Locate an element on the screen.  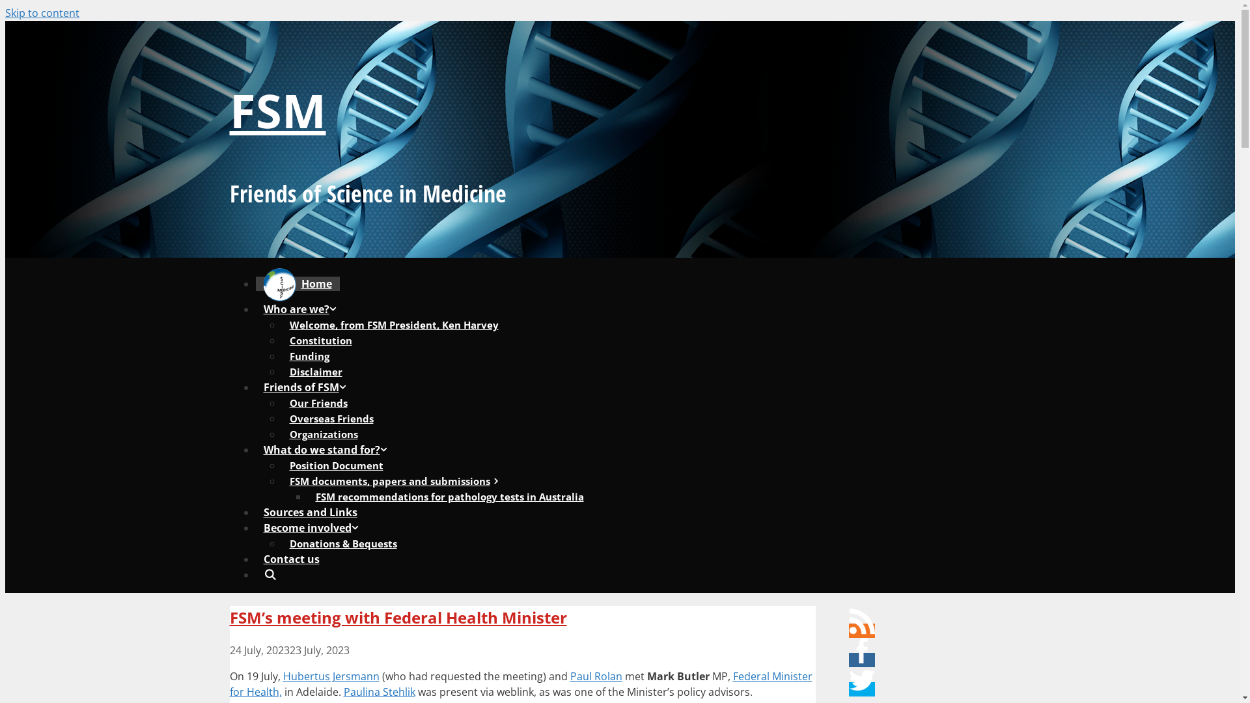
What do we stand for? is located at coordinates (329, 450).